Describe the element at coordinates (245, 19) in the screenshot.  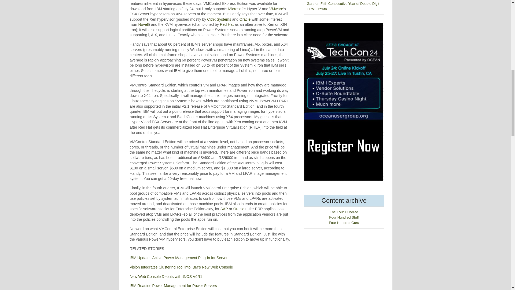
I see `Oracle` at that location.